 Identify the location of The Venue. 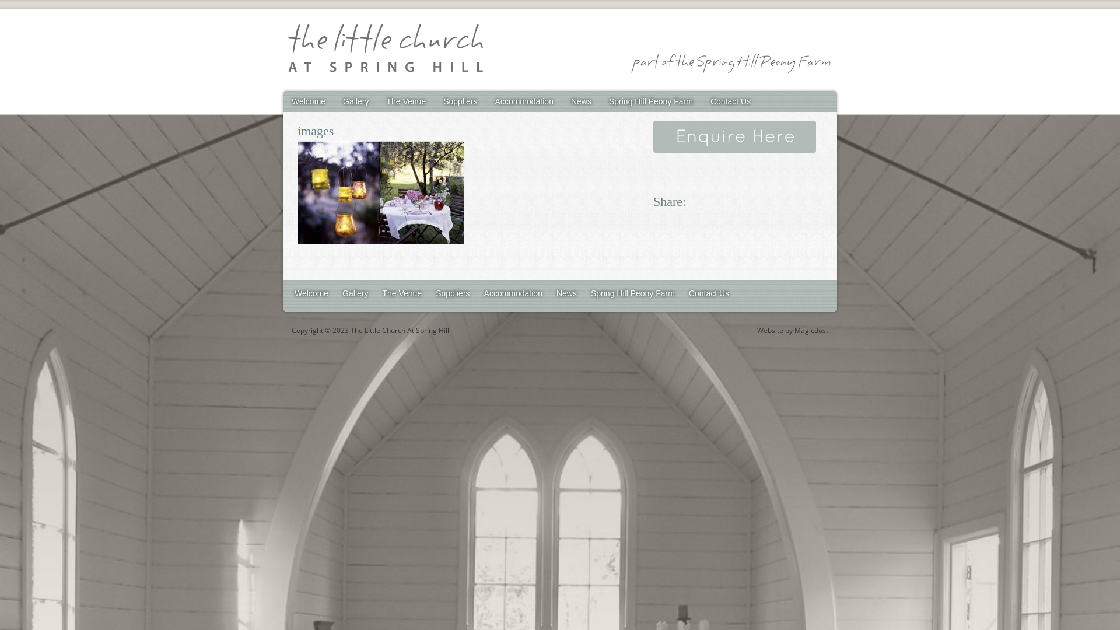
(402, 293).